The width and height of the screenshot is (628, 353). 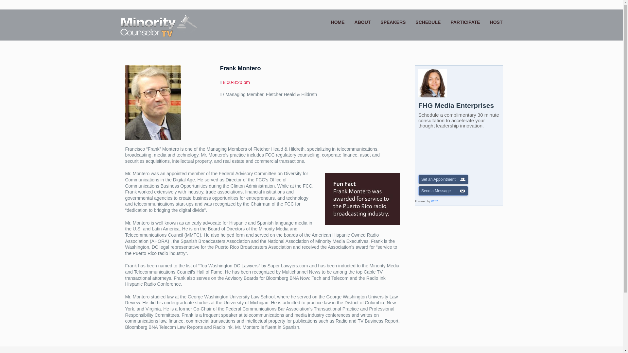 I want to click on SCHEDULE, so click(x=428, y=22).